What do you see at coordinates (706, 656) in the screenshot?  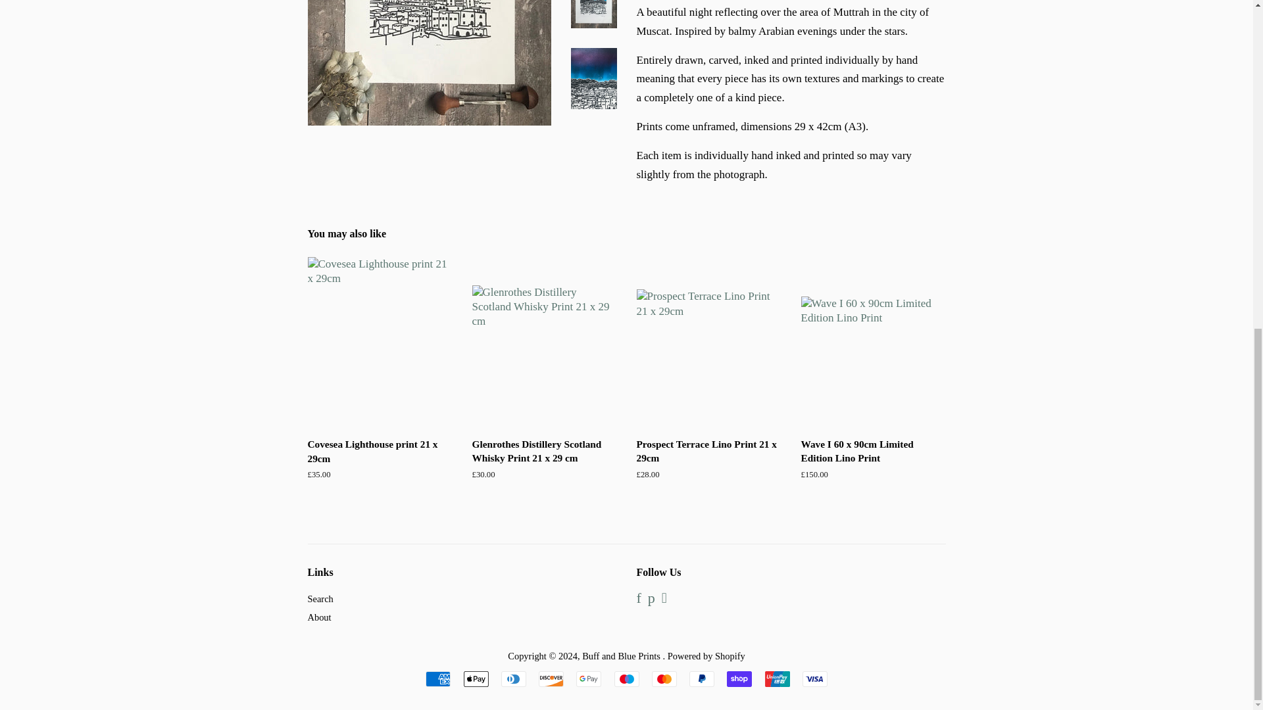 I see `Powered by Shopify` at bounding box center [706, 656].